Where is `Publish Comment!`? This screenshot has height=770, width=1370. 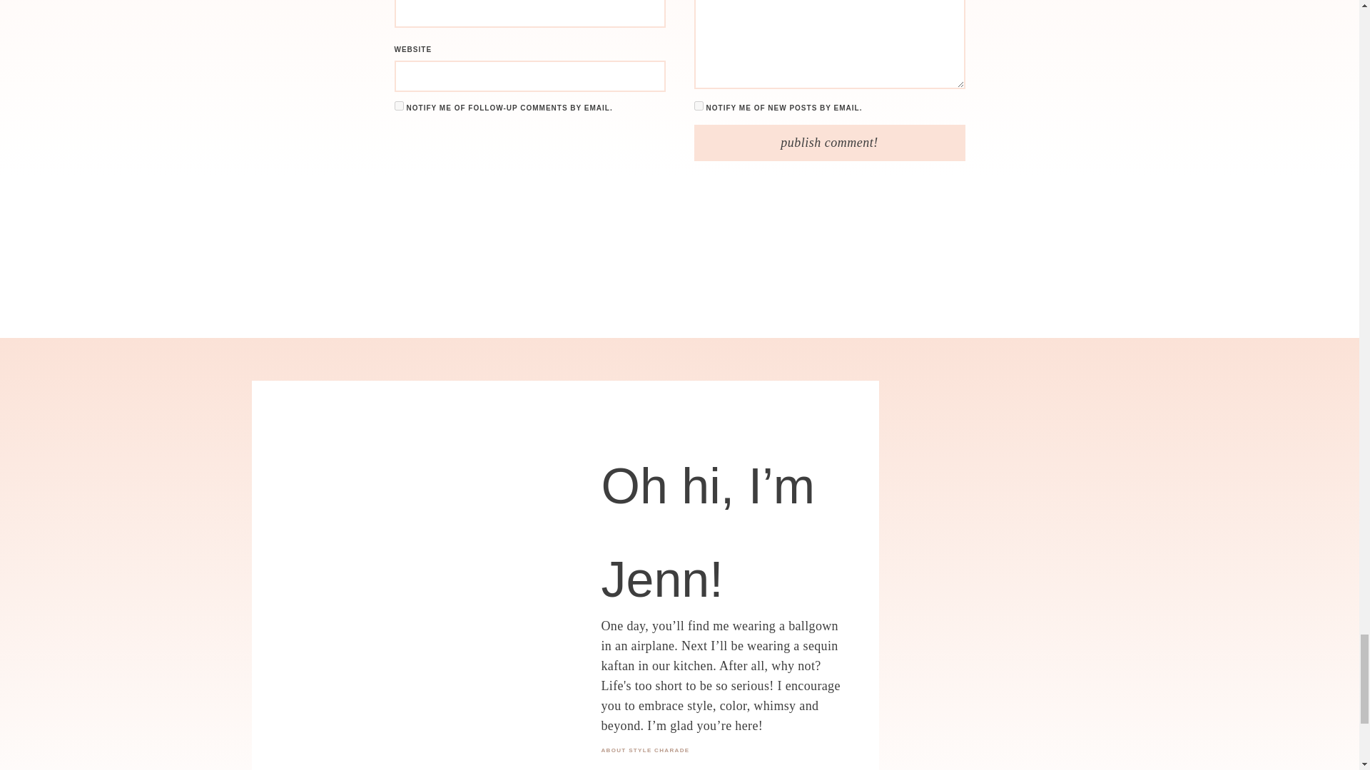
Publish Comment! is located at coordinates (828, 143).